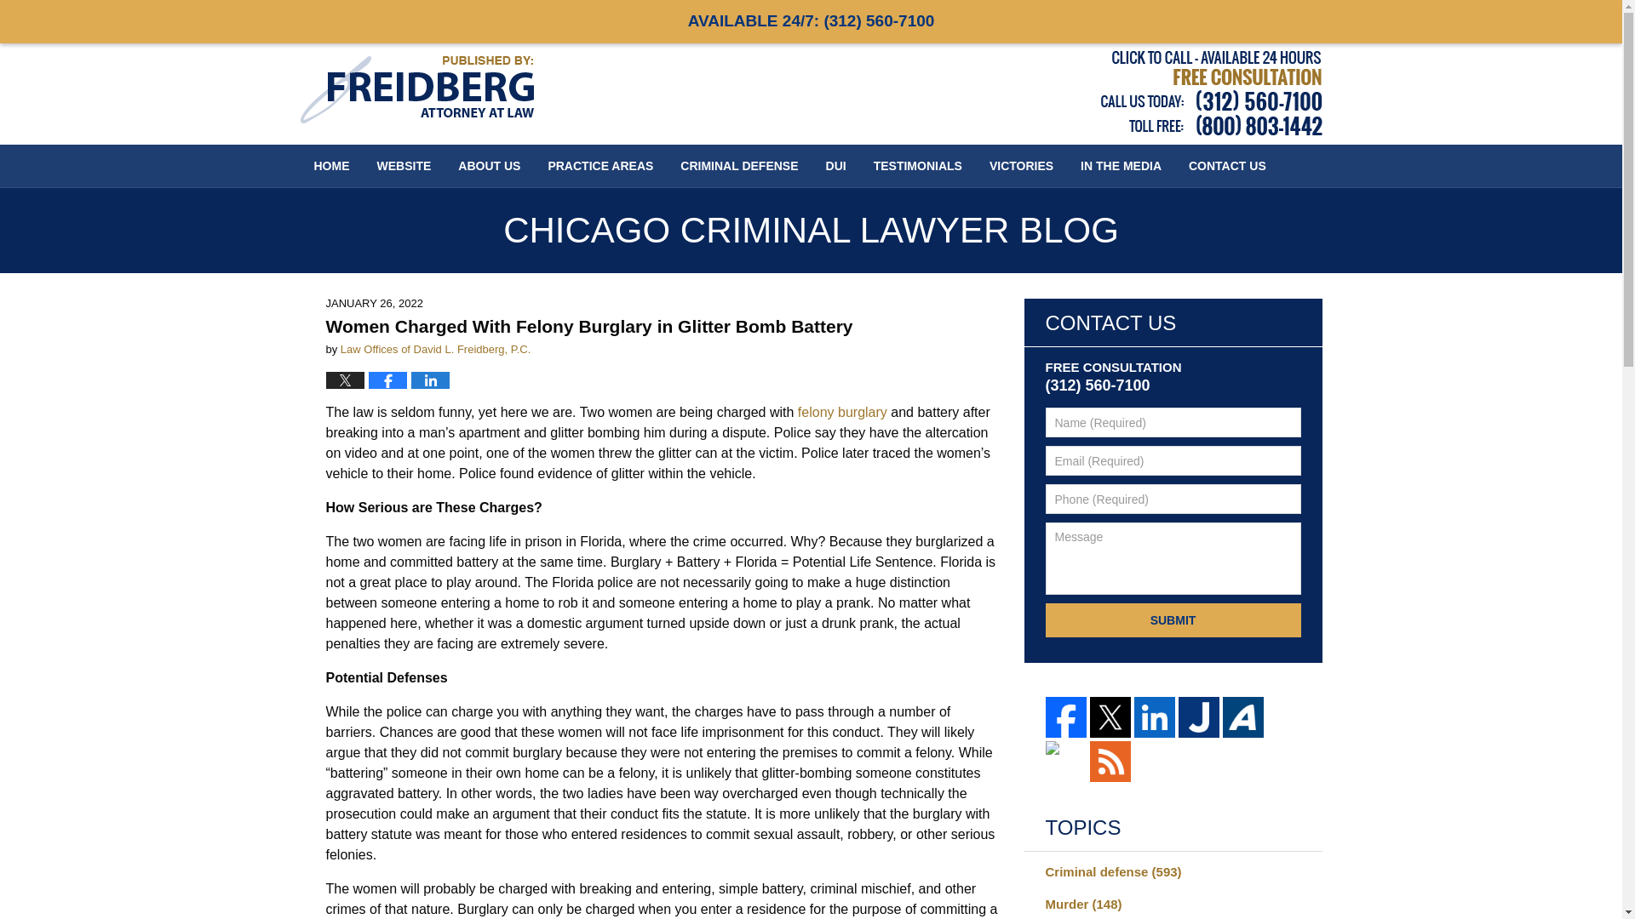  I want to click on Please enter a valid phone number., so click(1173, 499).